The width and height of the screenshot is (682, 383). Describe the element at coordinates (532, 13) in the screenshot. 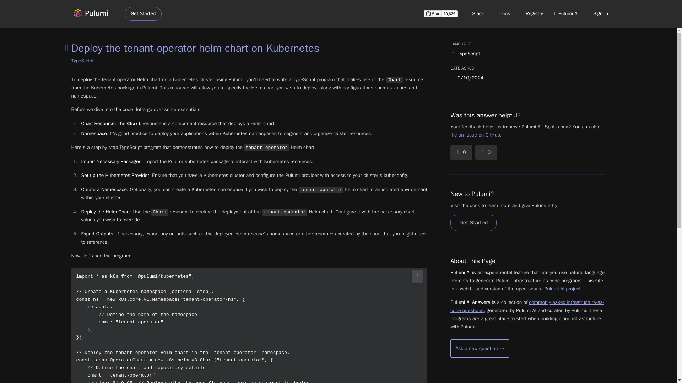

I see `Registry` at that location.